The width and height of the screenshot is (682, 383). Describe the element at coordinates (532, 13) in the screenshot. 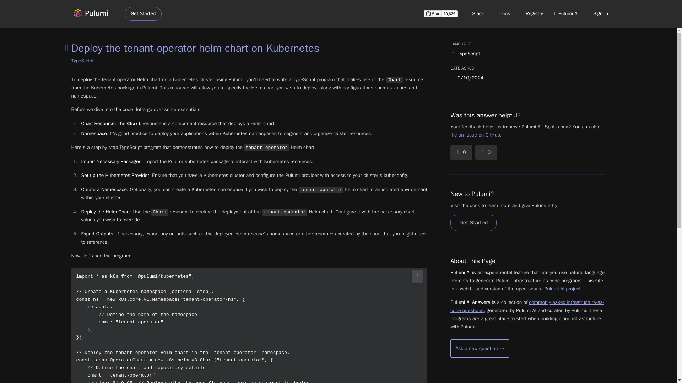

I see `Registry` at that location.